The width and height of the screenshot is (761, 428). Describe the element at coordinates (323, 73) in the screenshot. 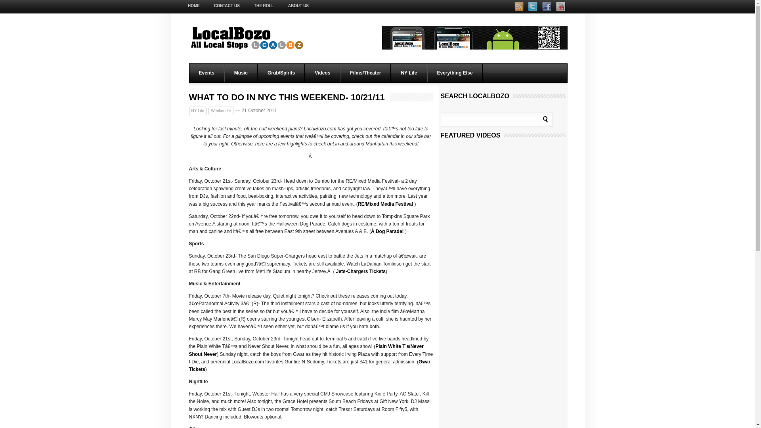

I see `View all posts filed under Videos` at that location.